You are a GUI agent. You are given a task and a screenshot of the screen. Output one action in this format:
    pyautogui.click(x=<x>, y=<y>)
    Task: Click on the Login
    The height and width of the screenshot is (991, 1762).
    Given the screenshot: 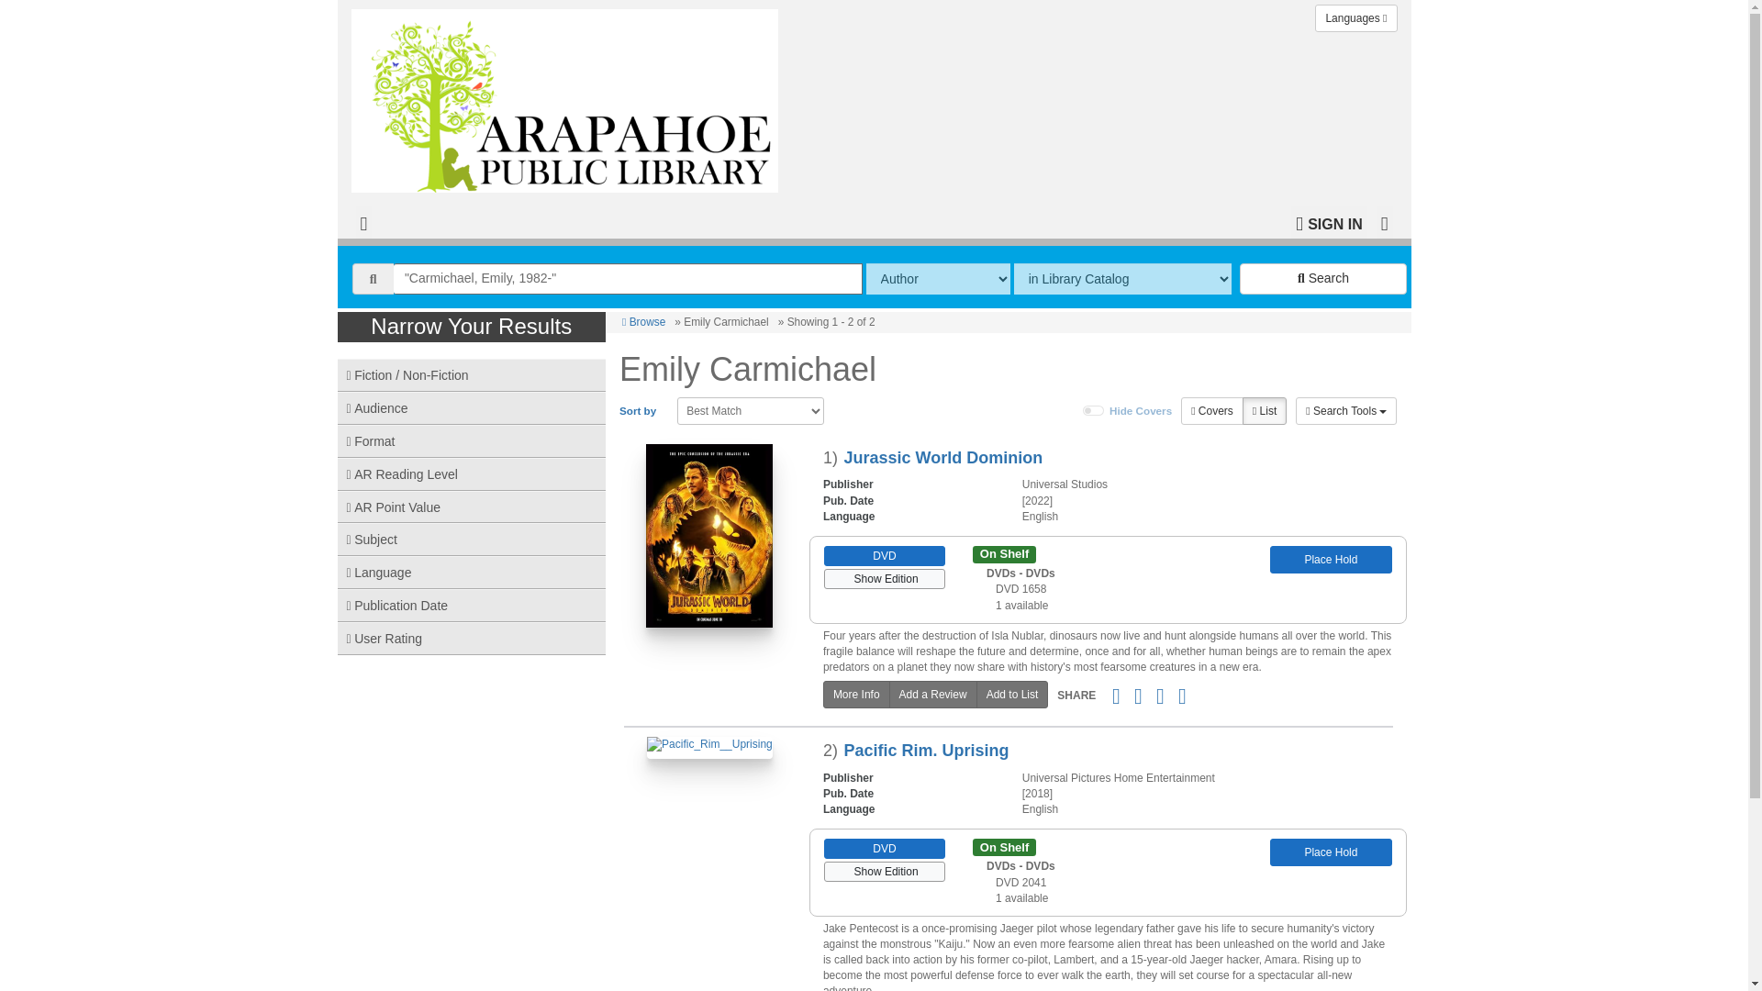 What is the action you would take?
    pyautogui.click(x=1329, y=222)
    